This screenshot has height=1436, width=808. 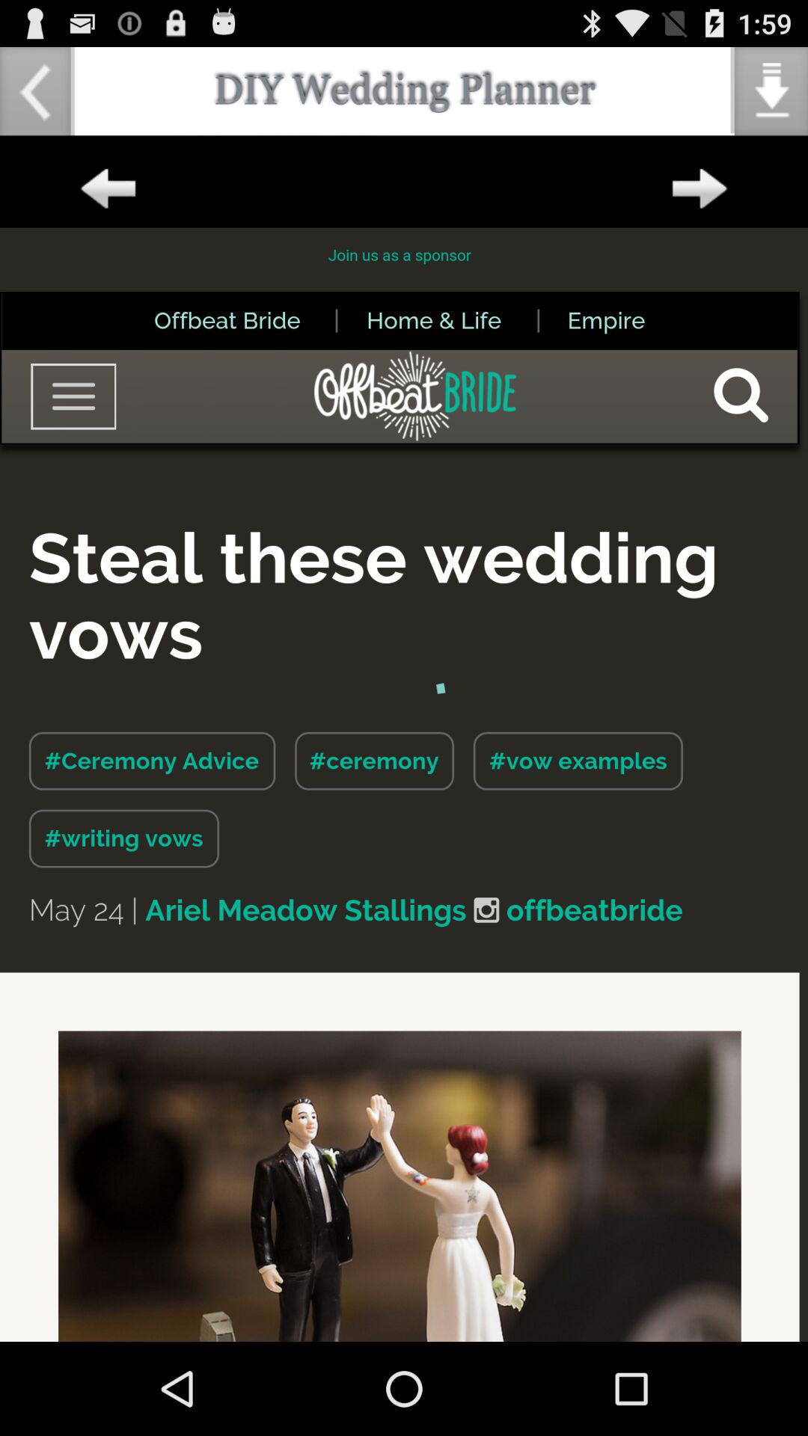 What do you see at coordinates (700, 189) in the screenshot?
I see `go to forword` at bounding box center [700, 189].